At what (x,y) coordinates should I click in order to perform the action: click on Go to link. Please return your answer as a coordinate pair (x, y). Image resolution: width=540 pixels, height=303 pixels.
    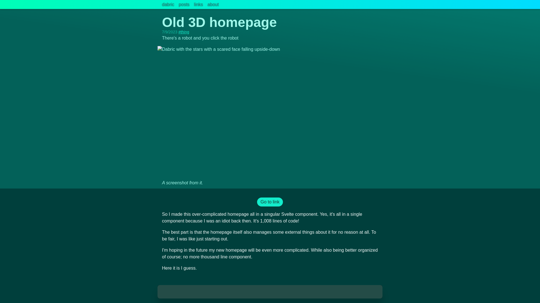
    Looking at the image, I should click on (270, 202).